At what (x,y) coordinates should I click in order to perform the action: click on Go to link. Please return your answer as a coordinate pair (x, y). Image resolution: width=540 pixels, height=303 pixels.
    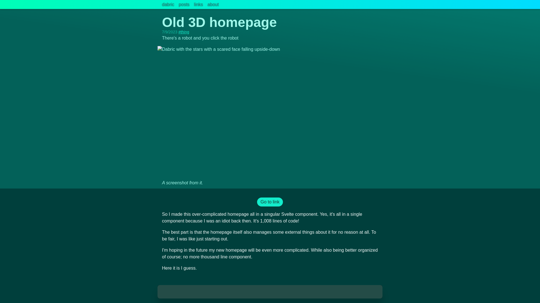
    Looking at the image, I should click on (270, 202).